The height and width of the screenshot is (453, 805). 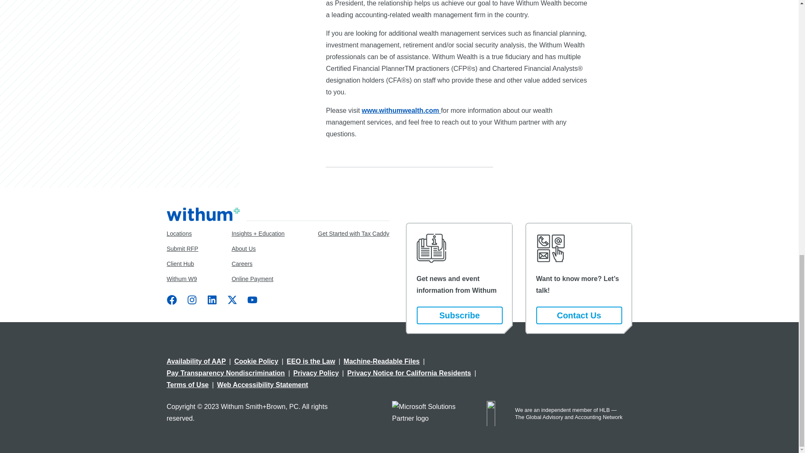 What do you see at coordinates (232, 299) in the screenshot?
I see `twitter` at bounding box center [232, 299].